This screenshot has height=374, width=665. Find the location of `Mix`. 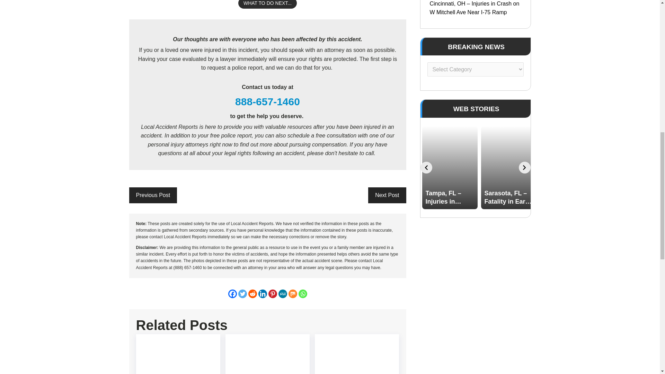

Mix is located at coordinates (292, 294).